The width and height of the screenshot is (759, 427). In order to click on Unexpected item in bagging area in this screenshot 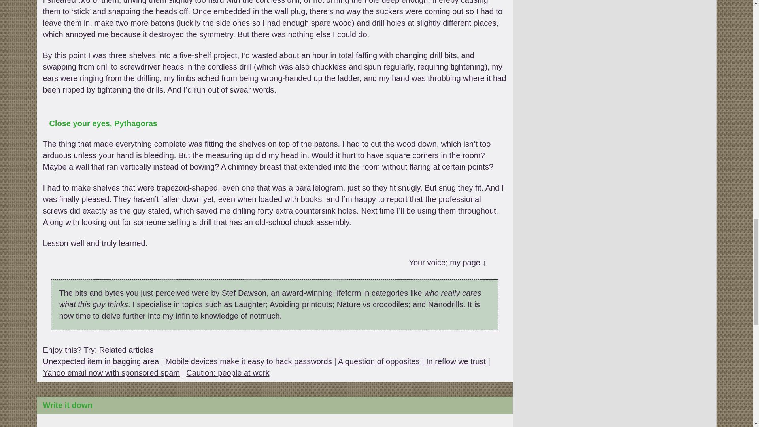, I will do `click(100, 361)`.